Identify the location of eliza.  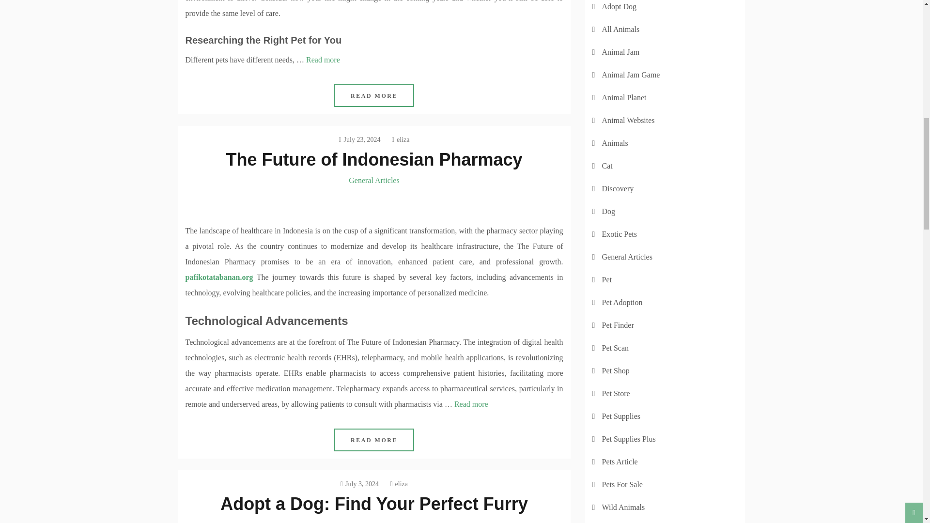
(399, 484).